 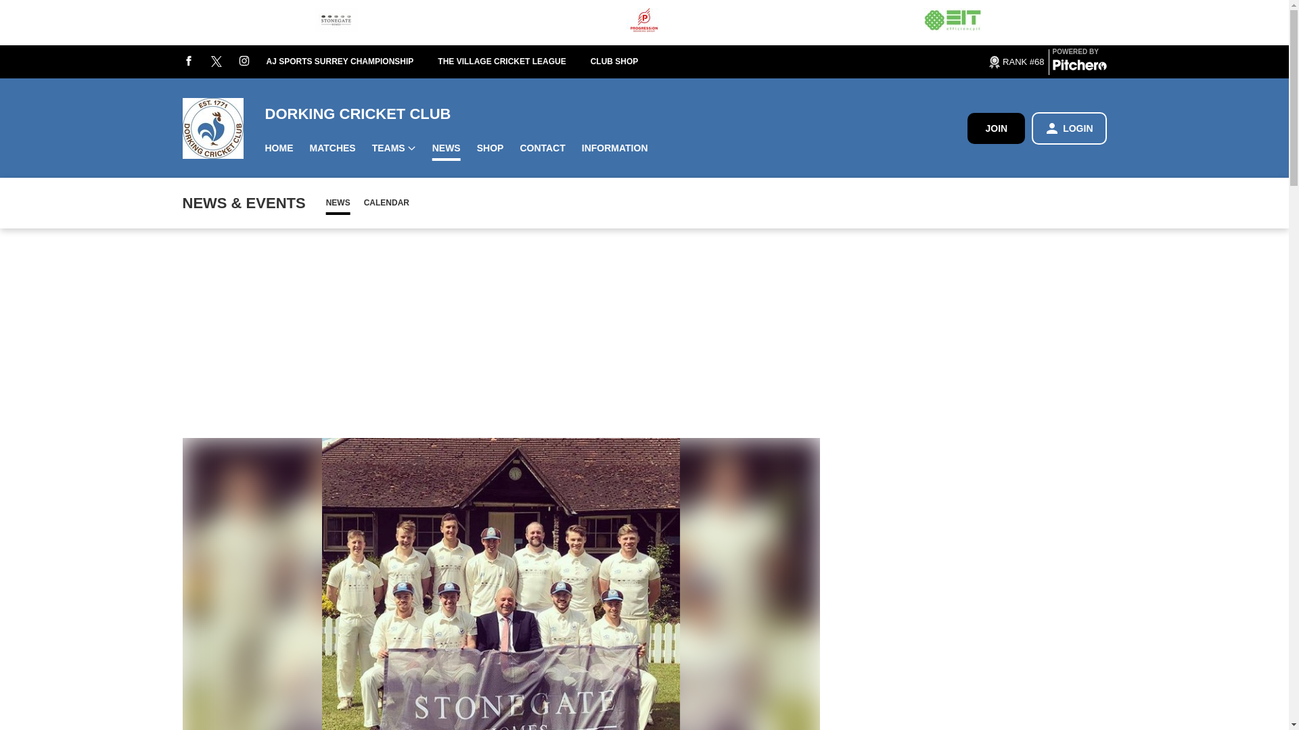 I want to click on DORKING CRICKET CLUB, so click(x=616, y=114).